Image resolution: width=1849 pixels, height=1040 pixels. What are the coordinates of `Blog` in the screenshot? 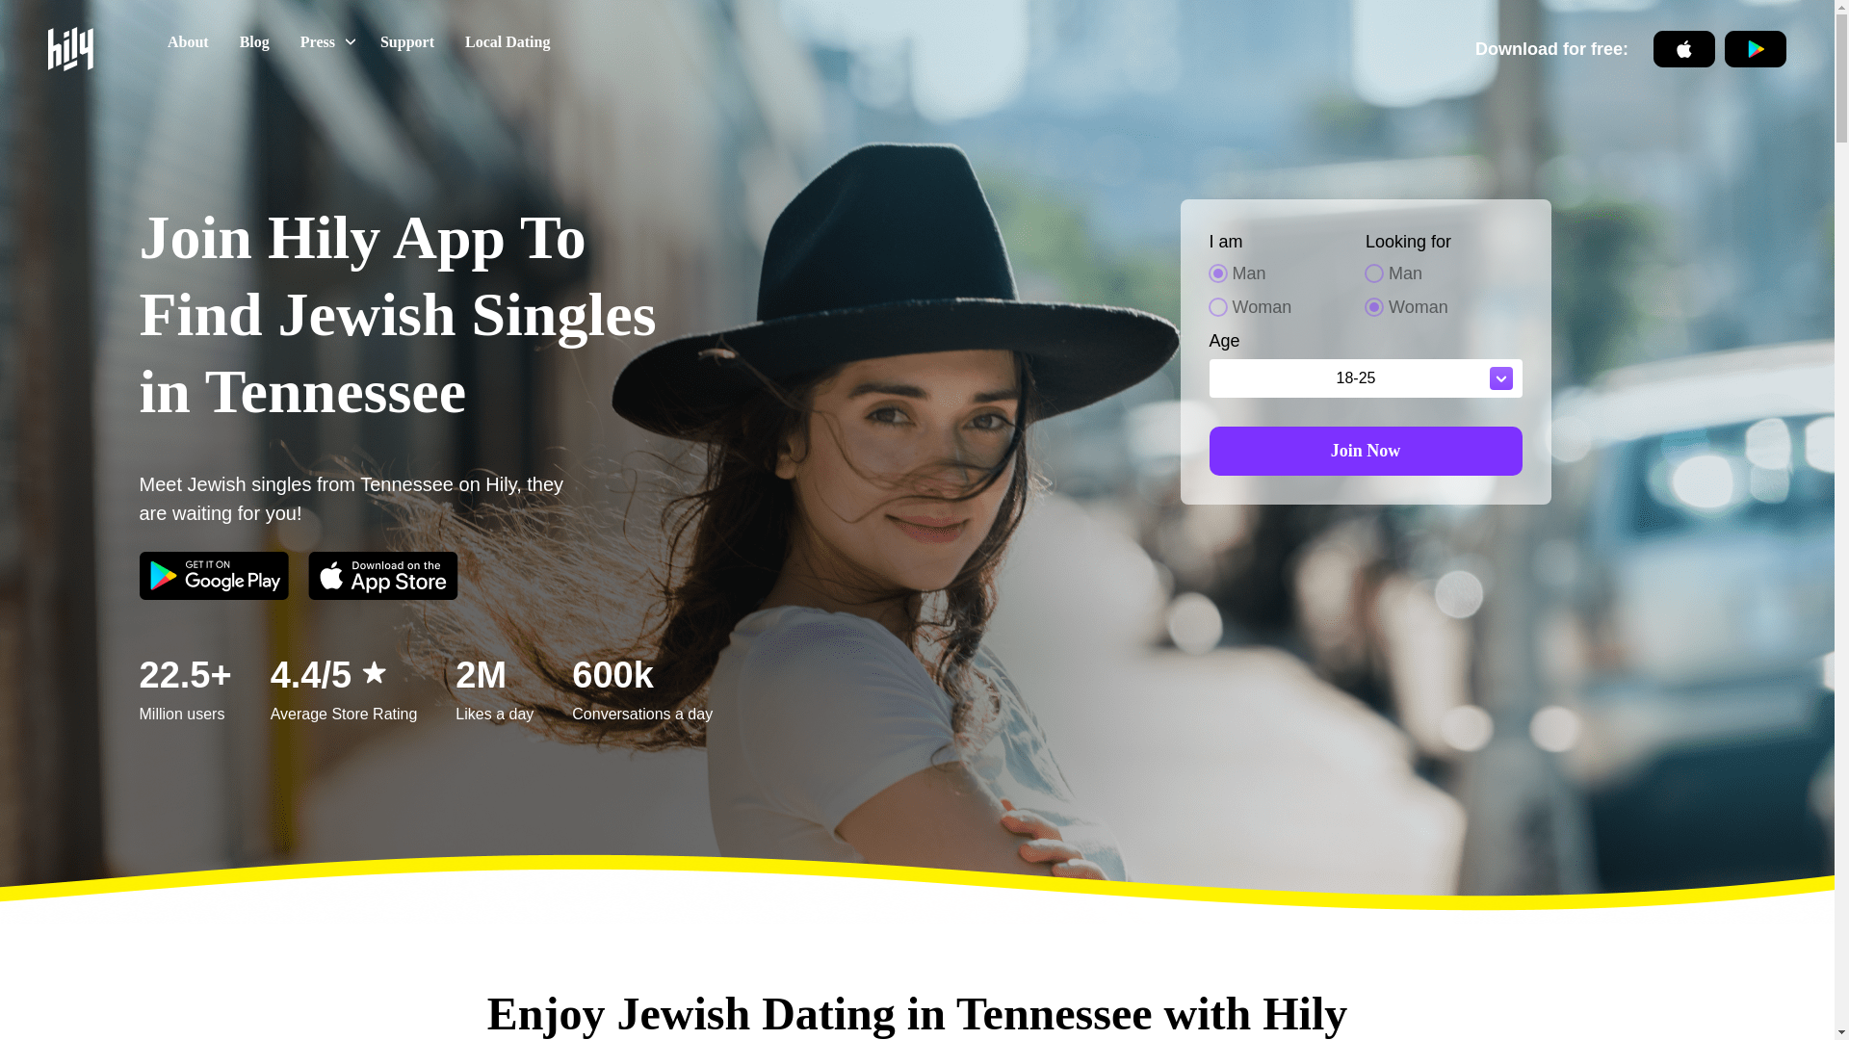 It's located at (254, 42).